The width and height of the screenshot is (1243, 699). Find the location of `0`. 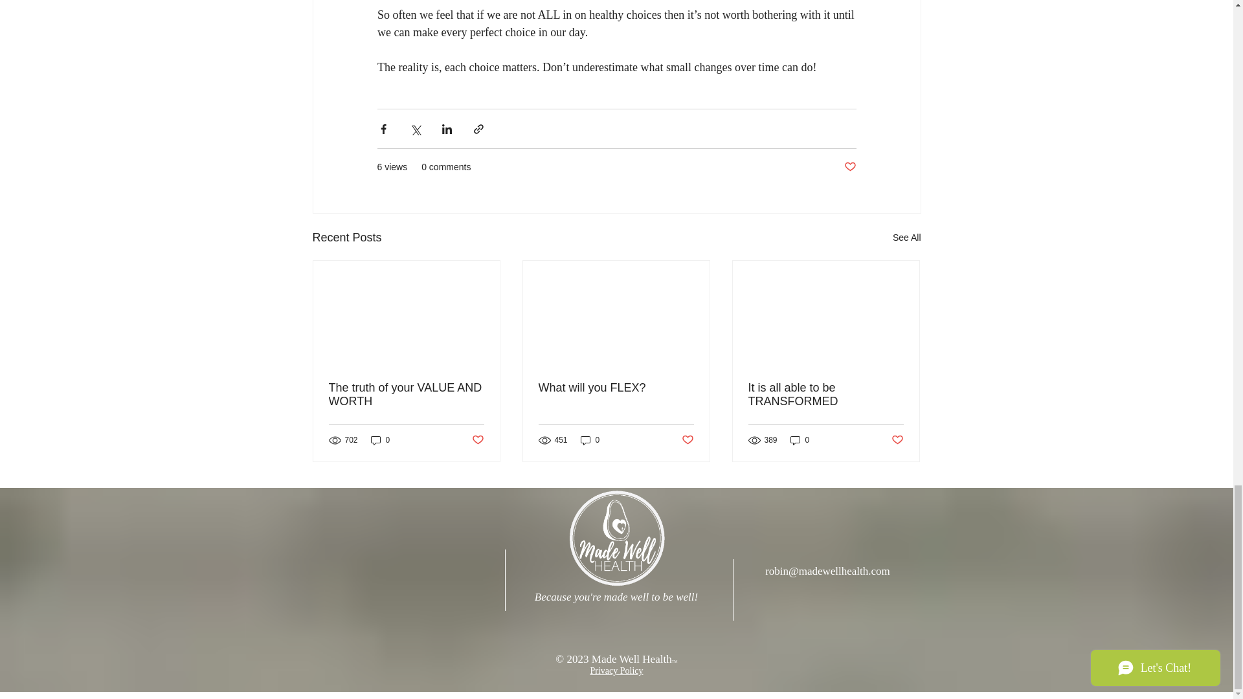

0 is located at coordinates (800, 440).